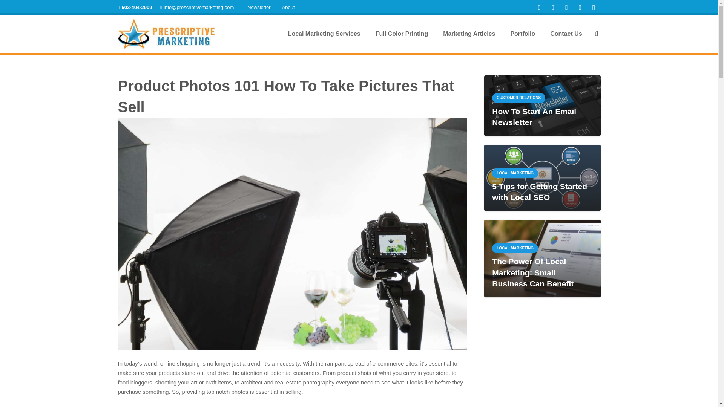 This screenshot has width=724, height=407. Describe the element at coordinates (518, 98) in the screenshot. I see `CUSTOMER RELATIONS` at that location.